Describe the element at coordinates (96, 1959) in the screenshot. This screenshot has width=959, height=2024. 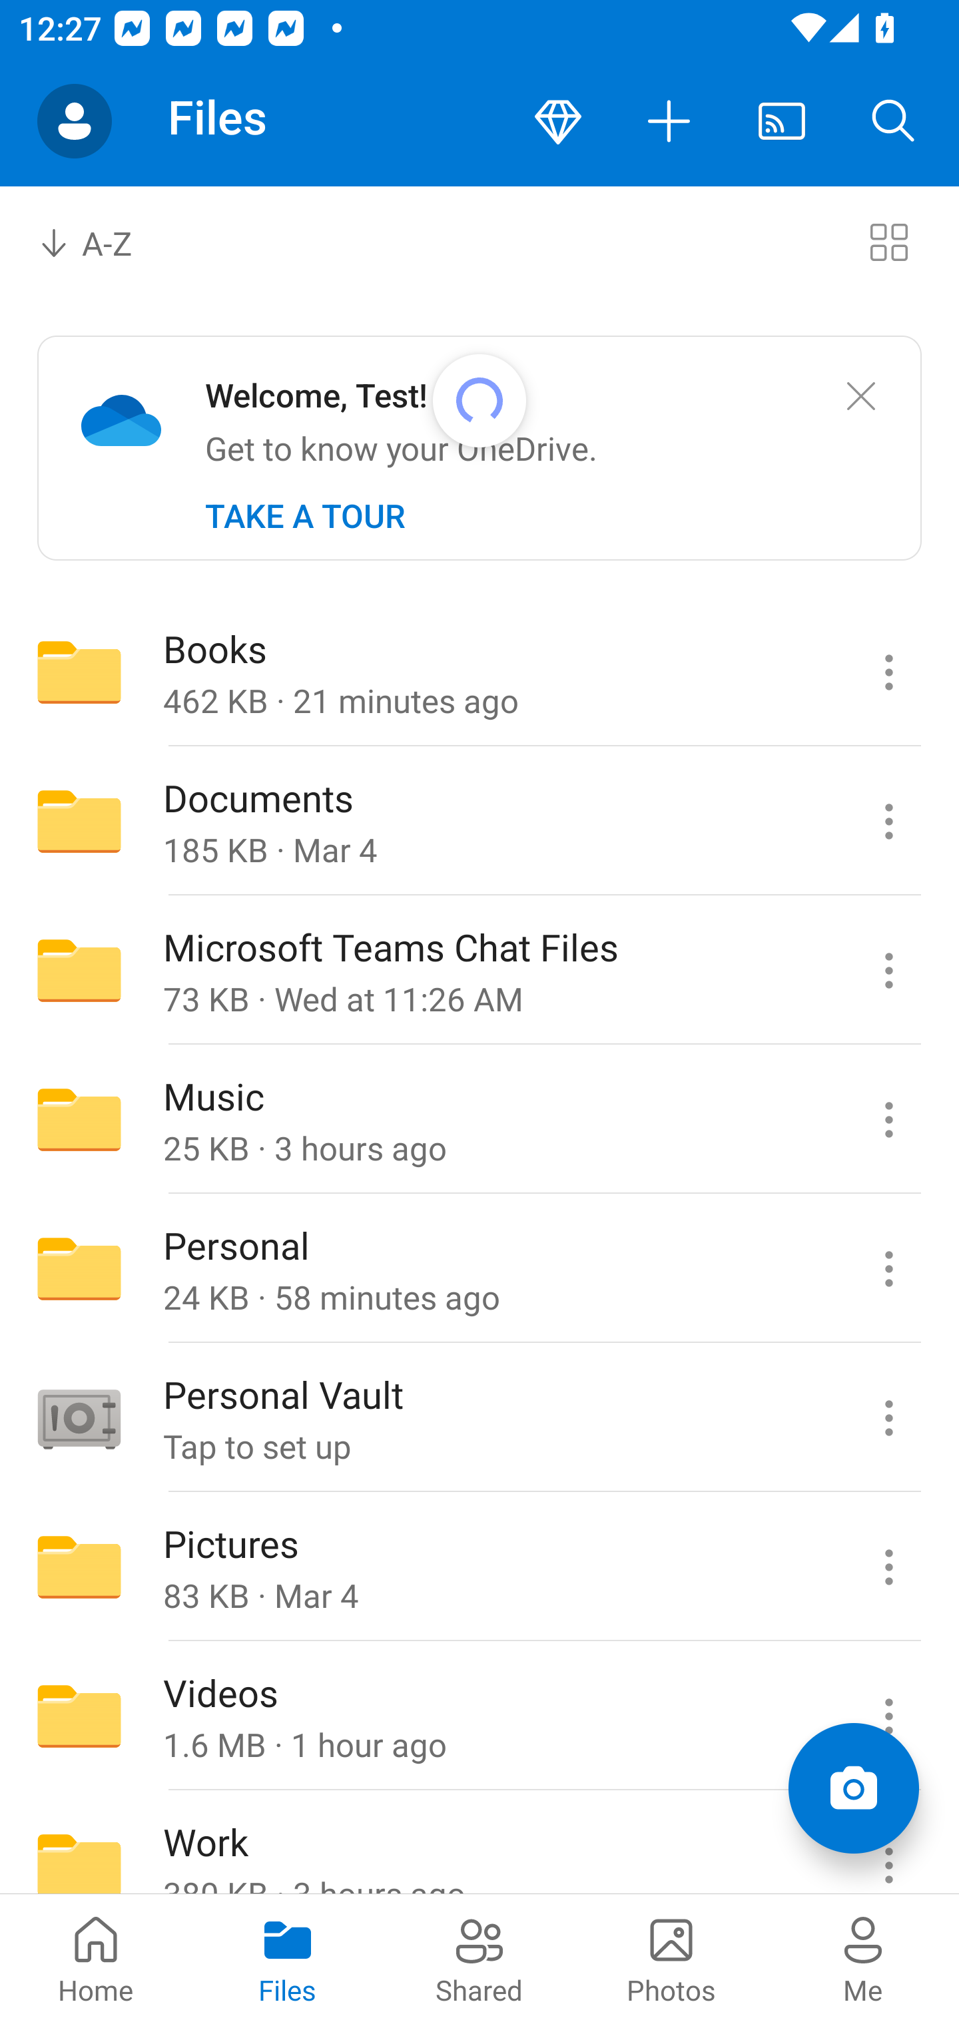
I see `Home pivot Home` at that location.